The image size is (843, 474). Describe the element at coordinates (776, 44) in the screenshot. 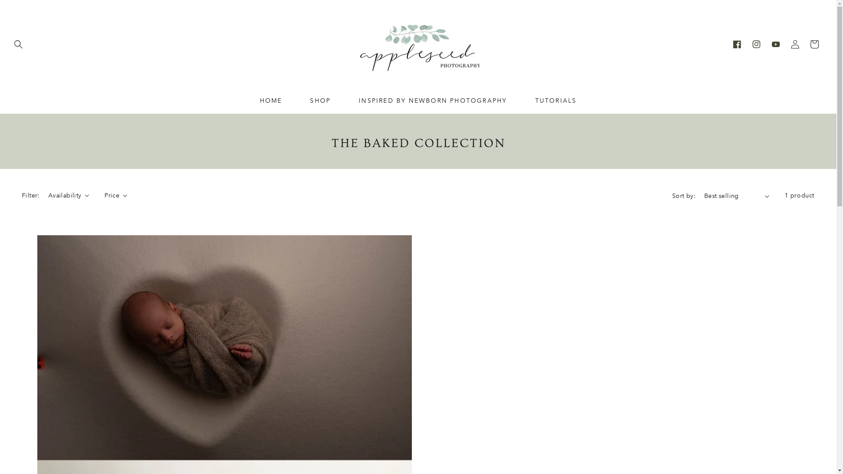

I see `YouTube` at that location.